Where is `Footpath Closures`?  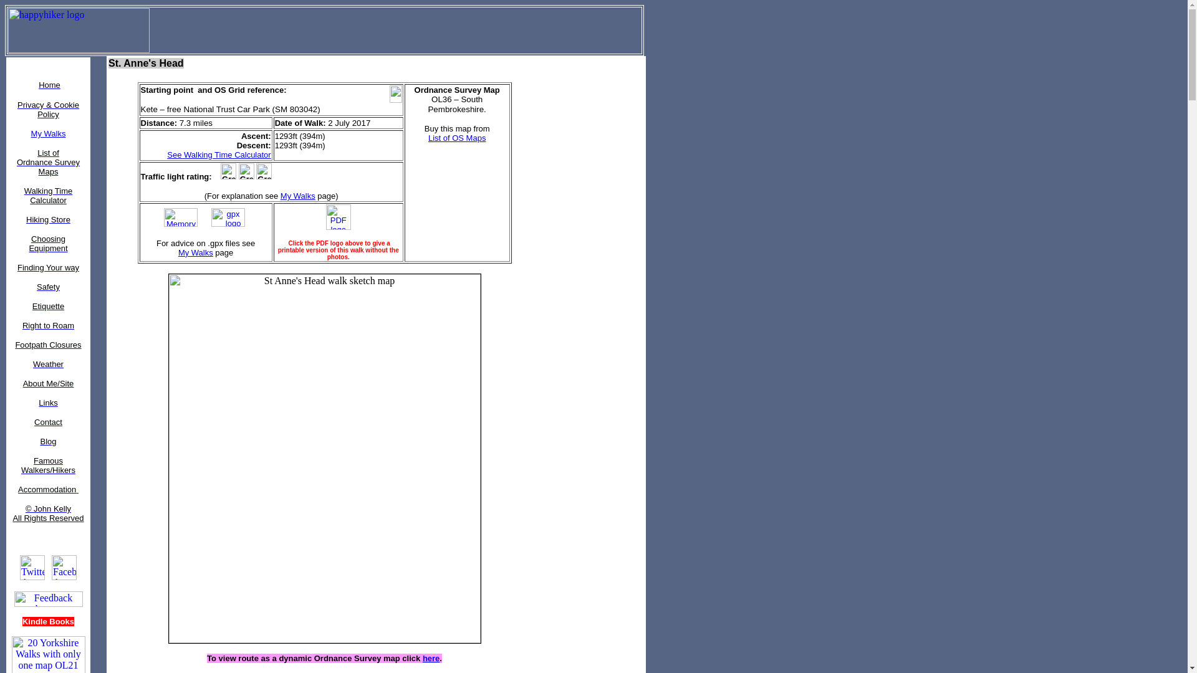
Footpath Closures is located at coordinates (47, 345).